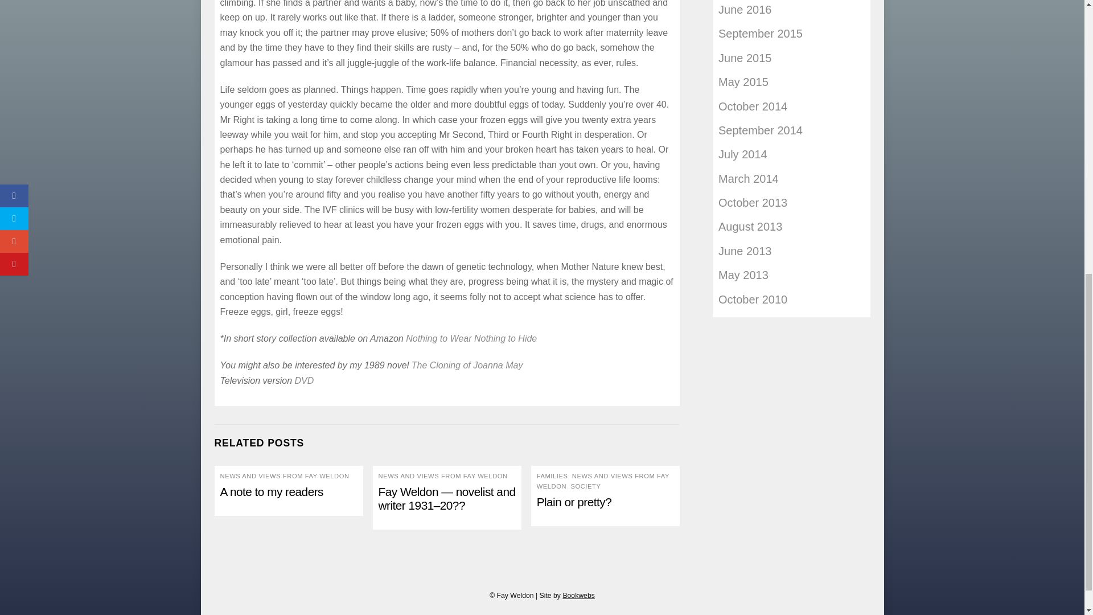 The width and height of the screenshot is (1093, 615). What do you see at coordinates (585, 486) in the screenshot?
I see `SOCIETY` at bounding box center [585, 486].